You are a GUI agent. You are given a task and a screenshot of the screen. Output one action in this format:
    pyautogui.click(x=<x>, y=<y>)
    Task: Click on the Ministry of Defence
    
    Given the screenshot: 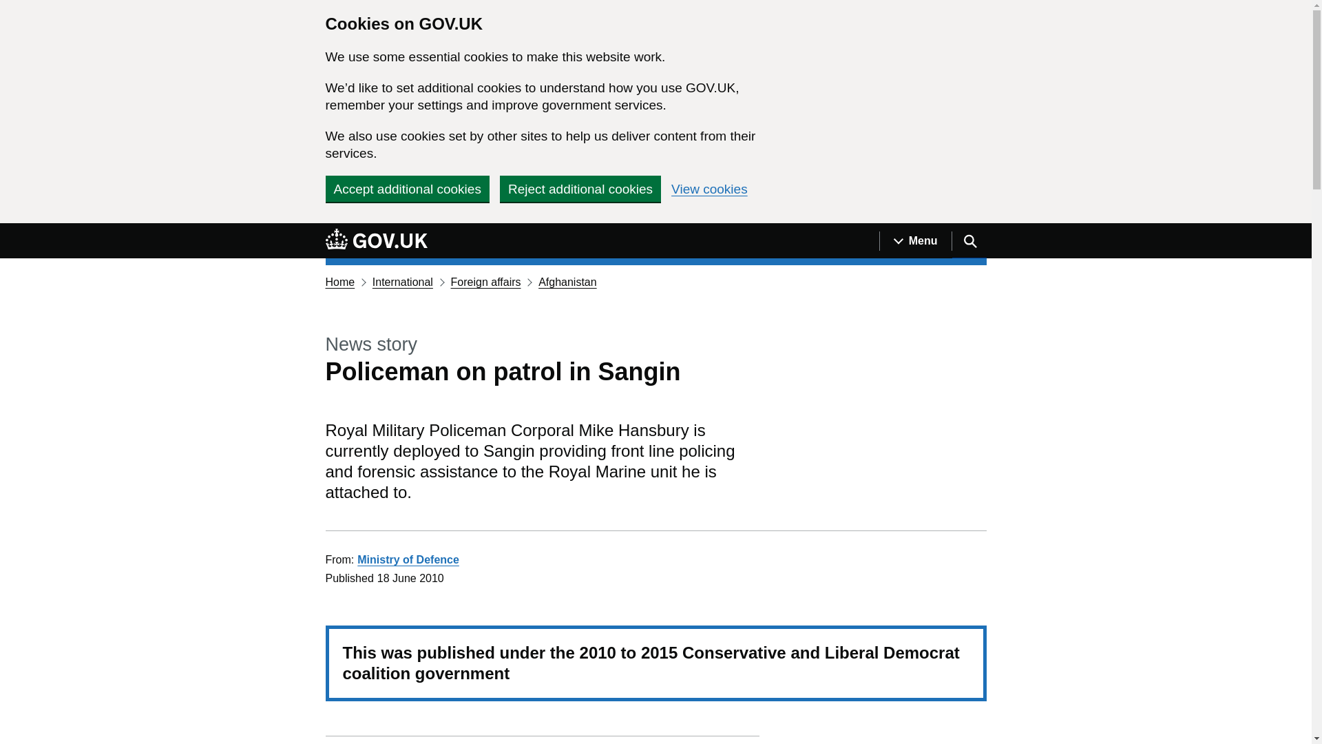 What is the action you would take?
    pyautogui.click(x=408, y=559)
    